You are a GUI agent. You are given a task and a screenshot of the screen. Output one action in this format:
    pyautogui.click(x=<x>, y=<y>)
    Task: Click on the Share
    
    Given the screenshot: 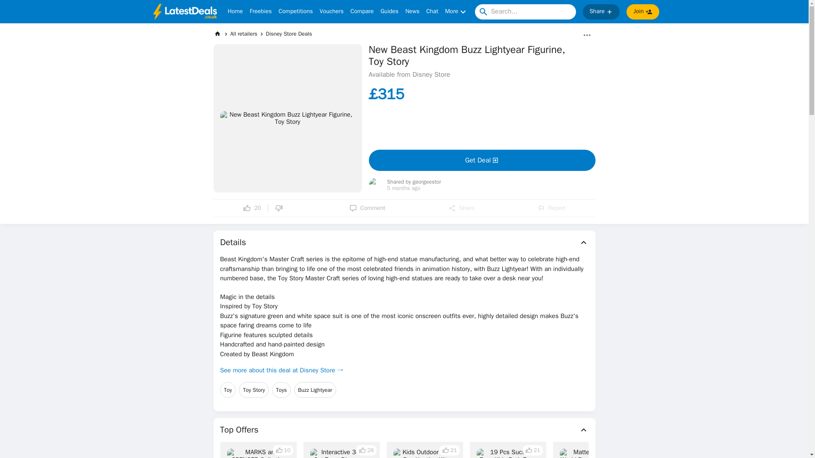 What is the action you would take?
    pyautogui.click(x=601, y=12)
    